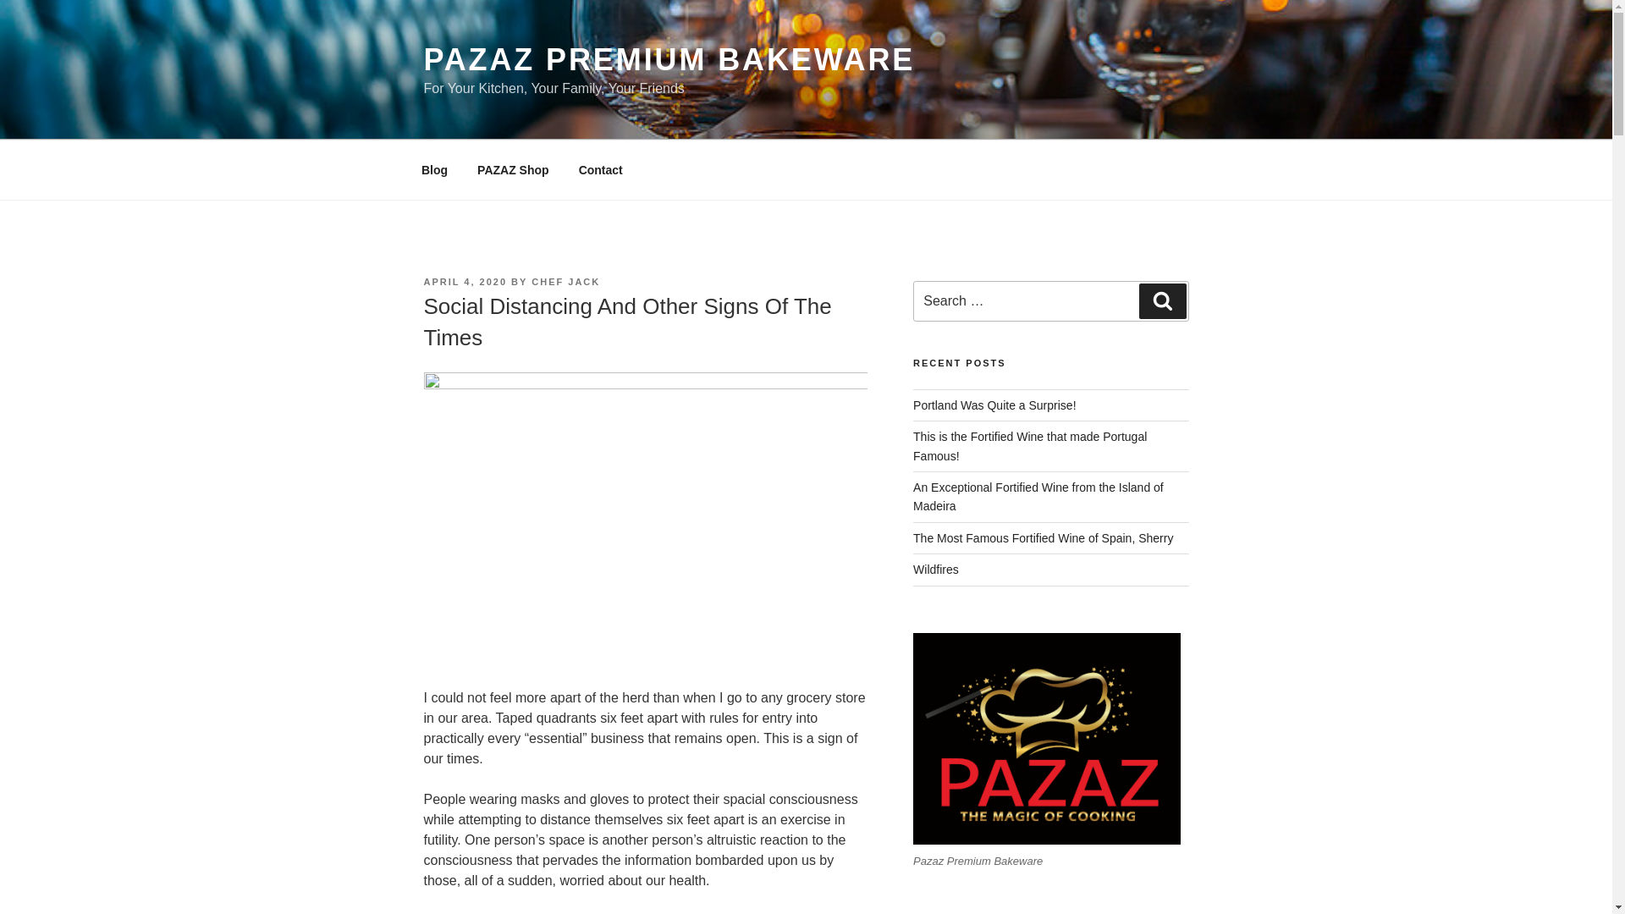  What do you see at coordinates (1043, 537) in the screenshot?
I see `The Most Famous Fortified Wine of Spain, Sherry` at bounding box center [1043, 537].